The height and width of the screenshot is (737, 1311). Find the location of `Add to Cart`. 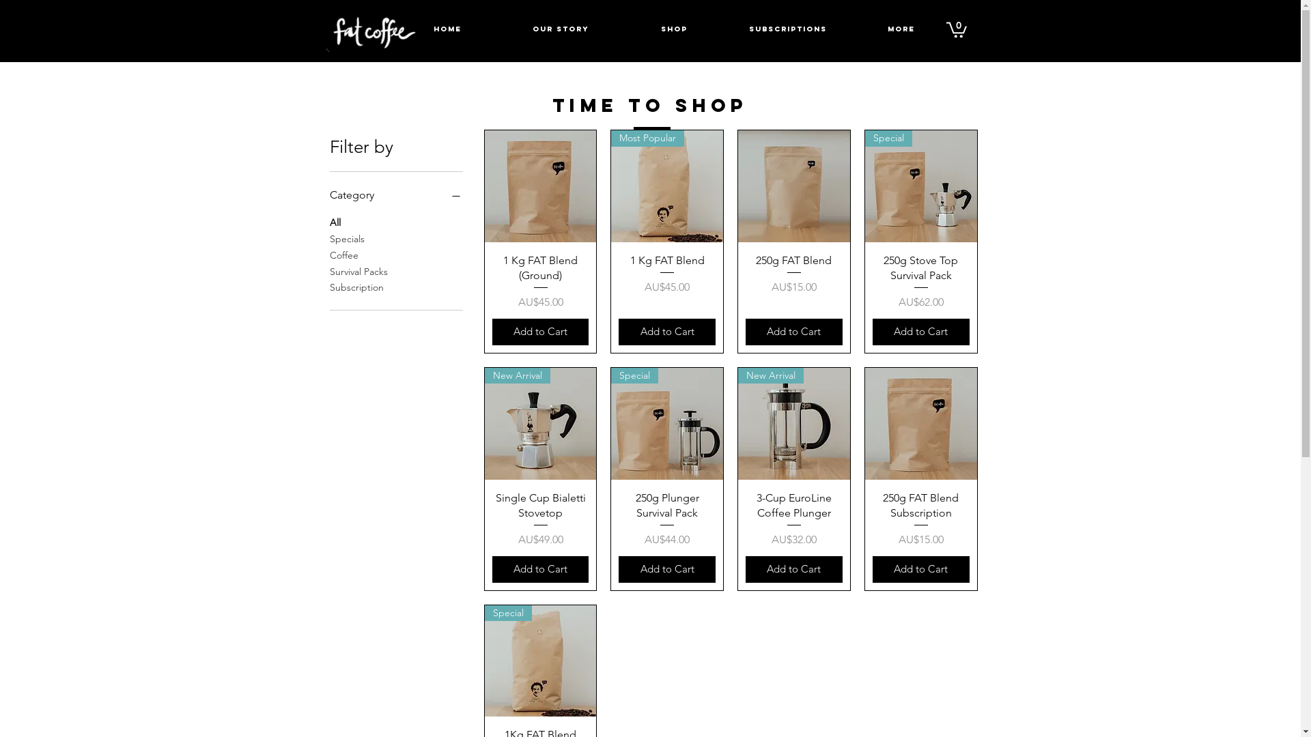

Add to Cart is located at coordinates (921, 332).